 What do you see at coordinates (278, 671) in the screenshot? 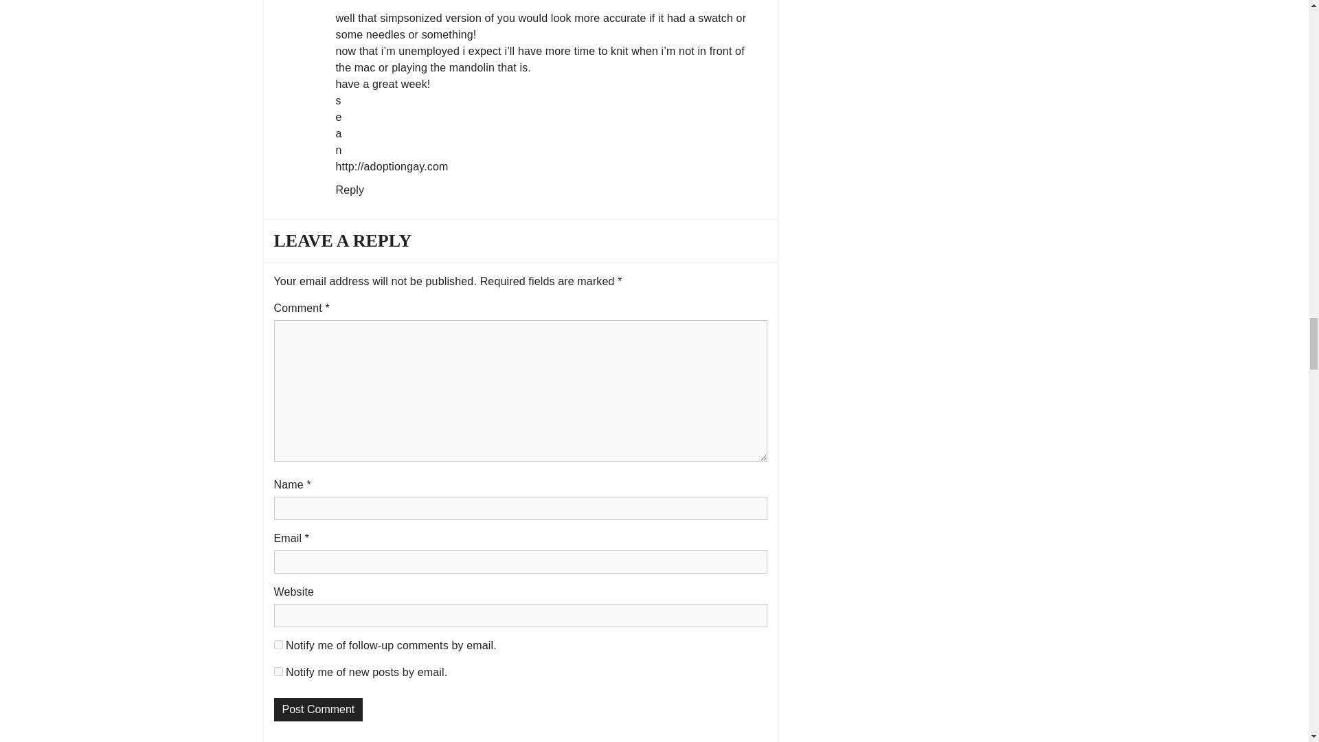
I see `subscribe` at bounding box center [278, 671].